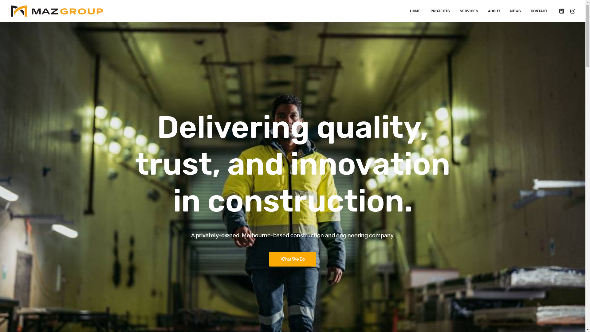  Describe the element at coordinates (293, 259) in the screenshot. I see `What We Do` at that location.